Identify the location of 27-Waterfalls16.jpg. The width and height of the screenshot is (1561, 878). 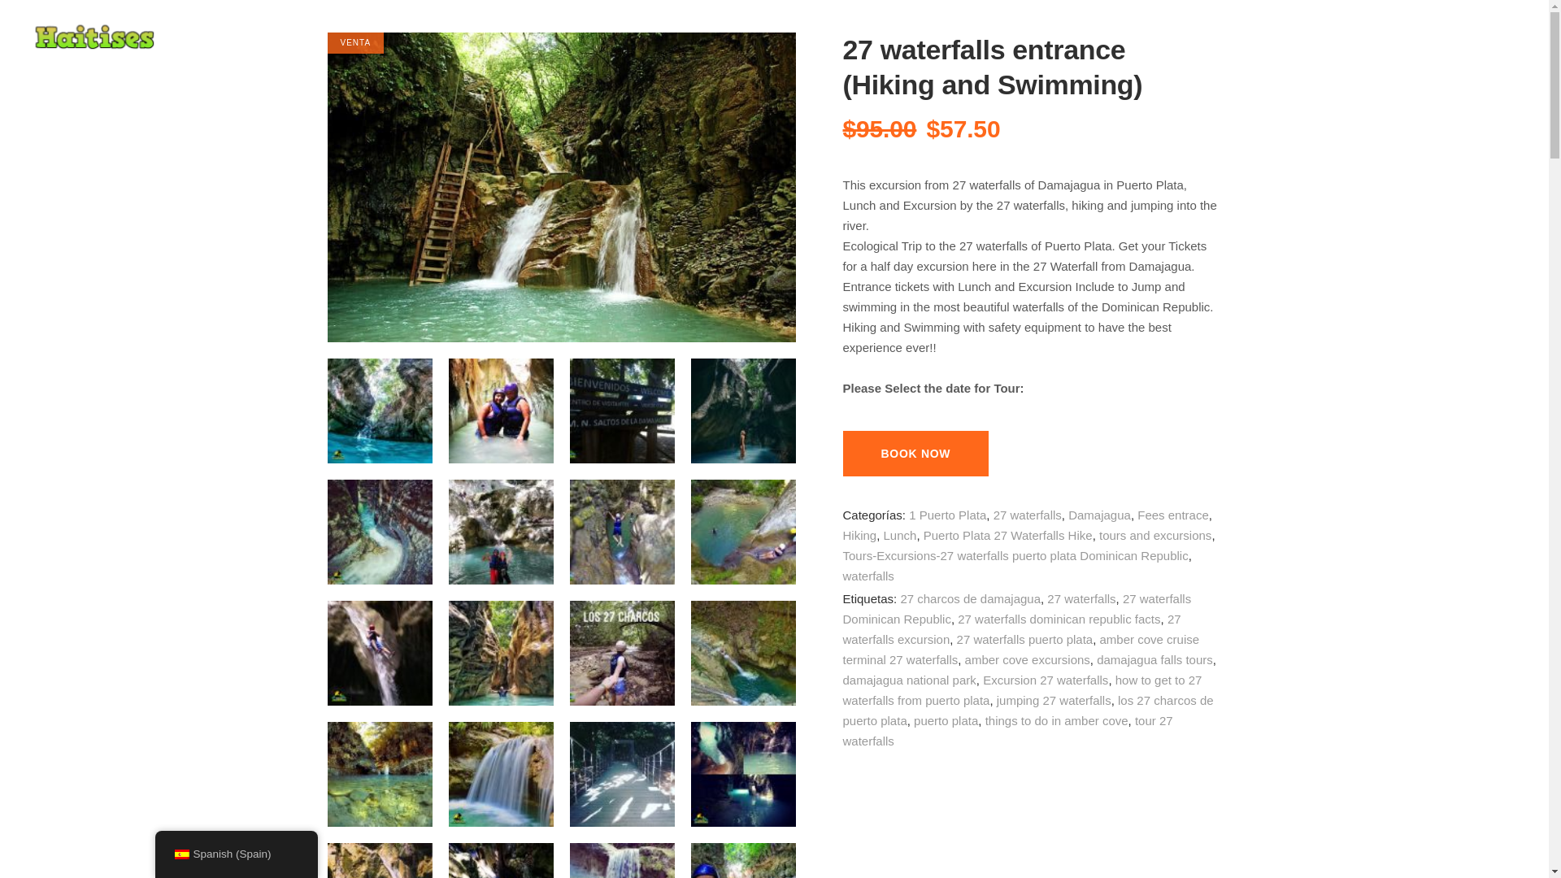
(621, 653).